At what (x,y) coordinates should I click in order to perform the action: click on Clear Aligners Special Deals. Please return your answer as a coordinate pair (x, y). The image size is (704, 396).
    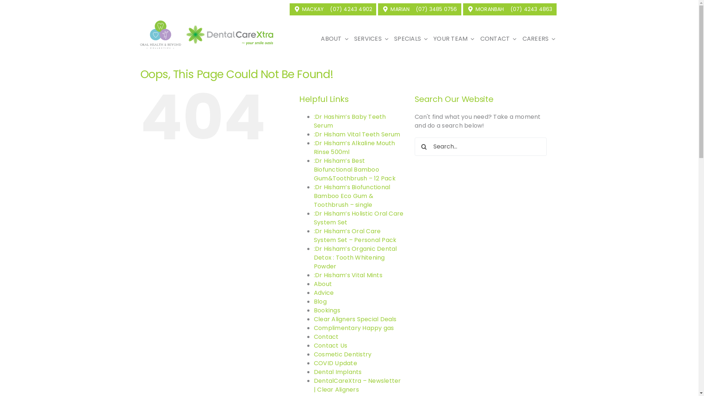
    Looking at the image, I should click on (355, 319).